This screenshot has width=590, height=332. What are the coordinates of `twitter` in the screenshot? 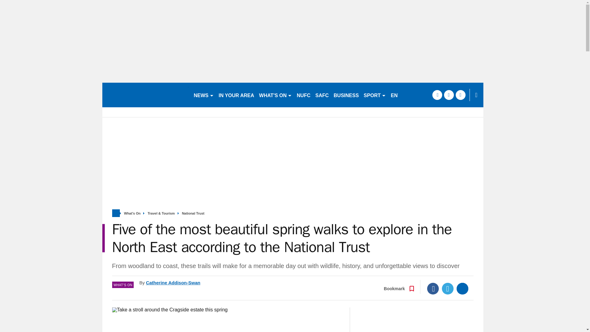 It's located at (449, 95).